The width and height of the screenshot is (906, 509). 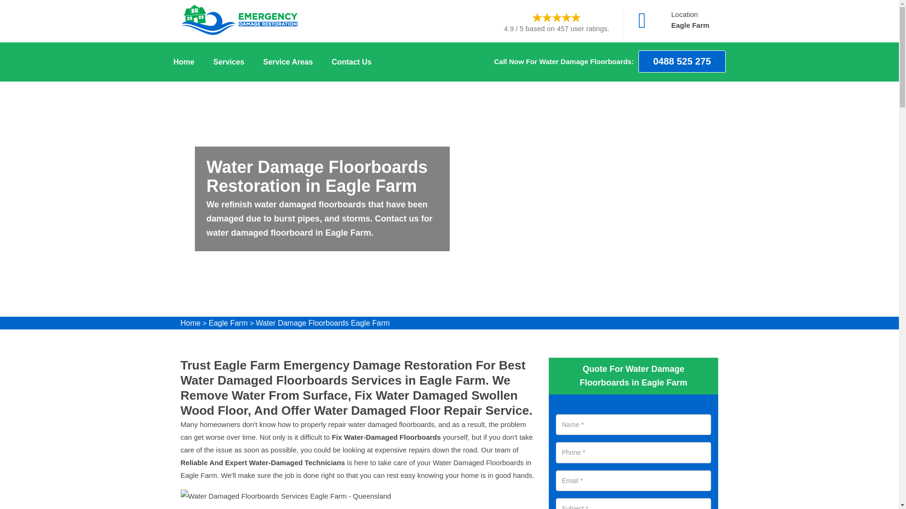 I want to click on Service Areas, so click(x=288, y=61).